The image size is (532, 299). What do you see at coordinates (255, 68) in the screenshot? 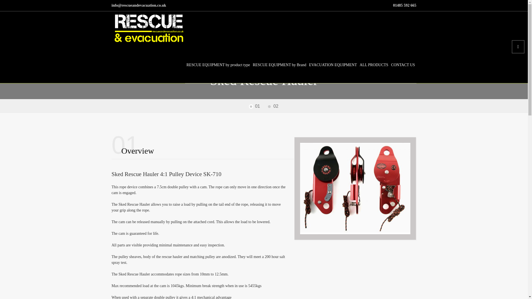
I see `Rescue Kits and Systems` at bounding box center [255, 68].